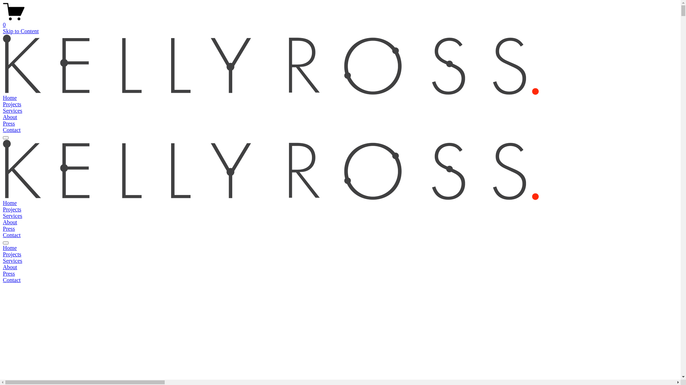 The image size is (686, 385). Describe the element at coordinates (340, 255) in the screenshot. I see `Projects` at that location.